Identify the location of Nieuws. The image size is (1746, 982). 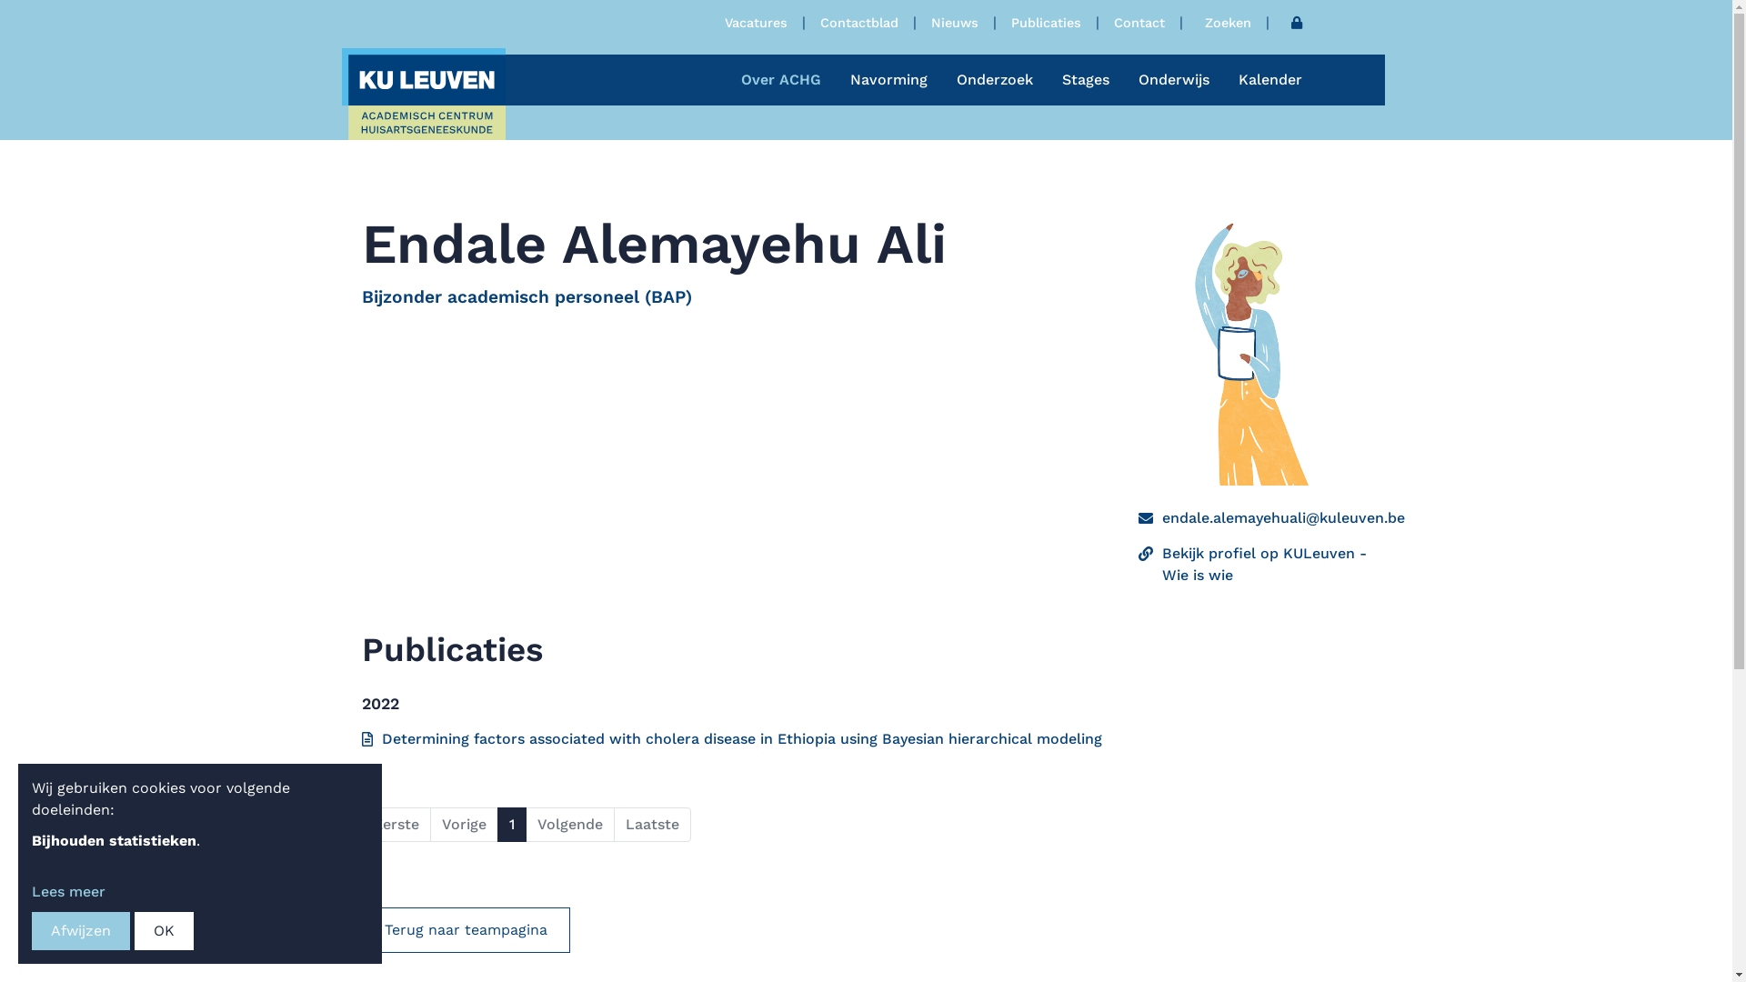
(955, 23).